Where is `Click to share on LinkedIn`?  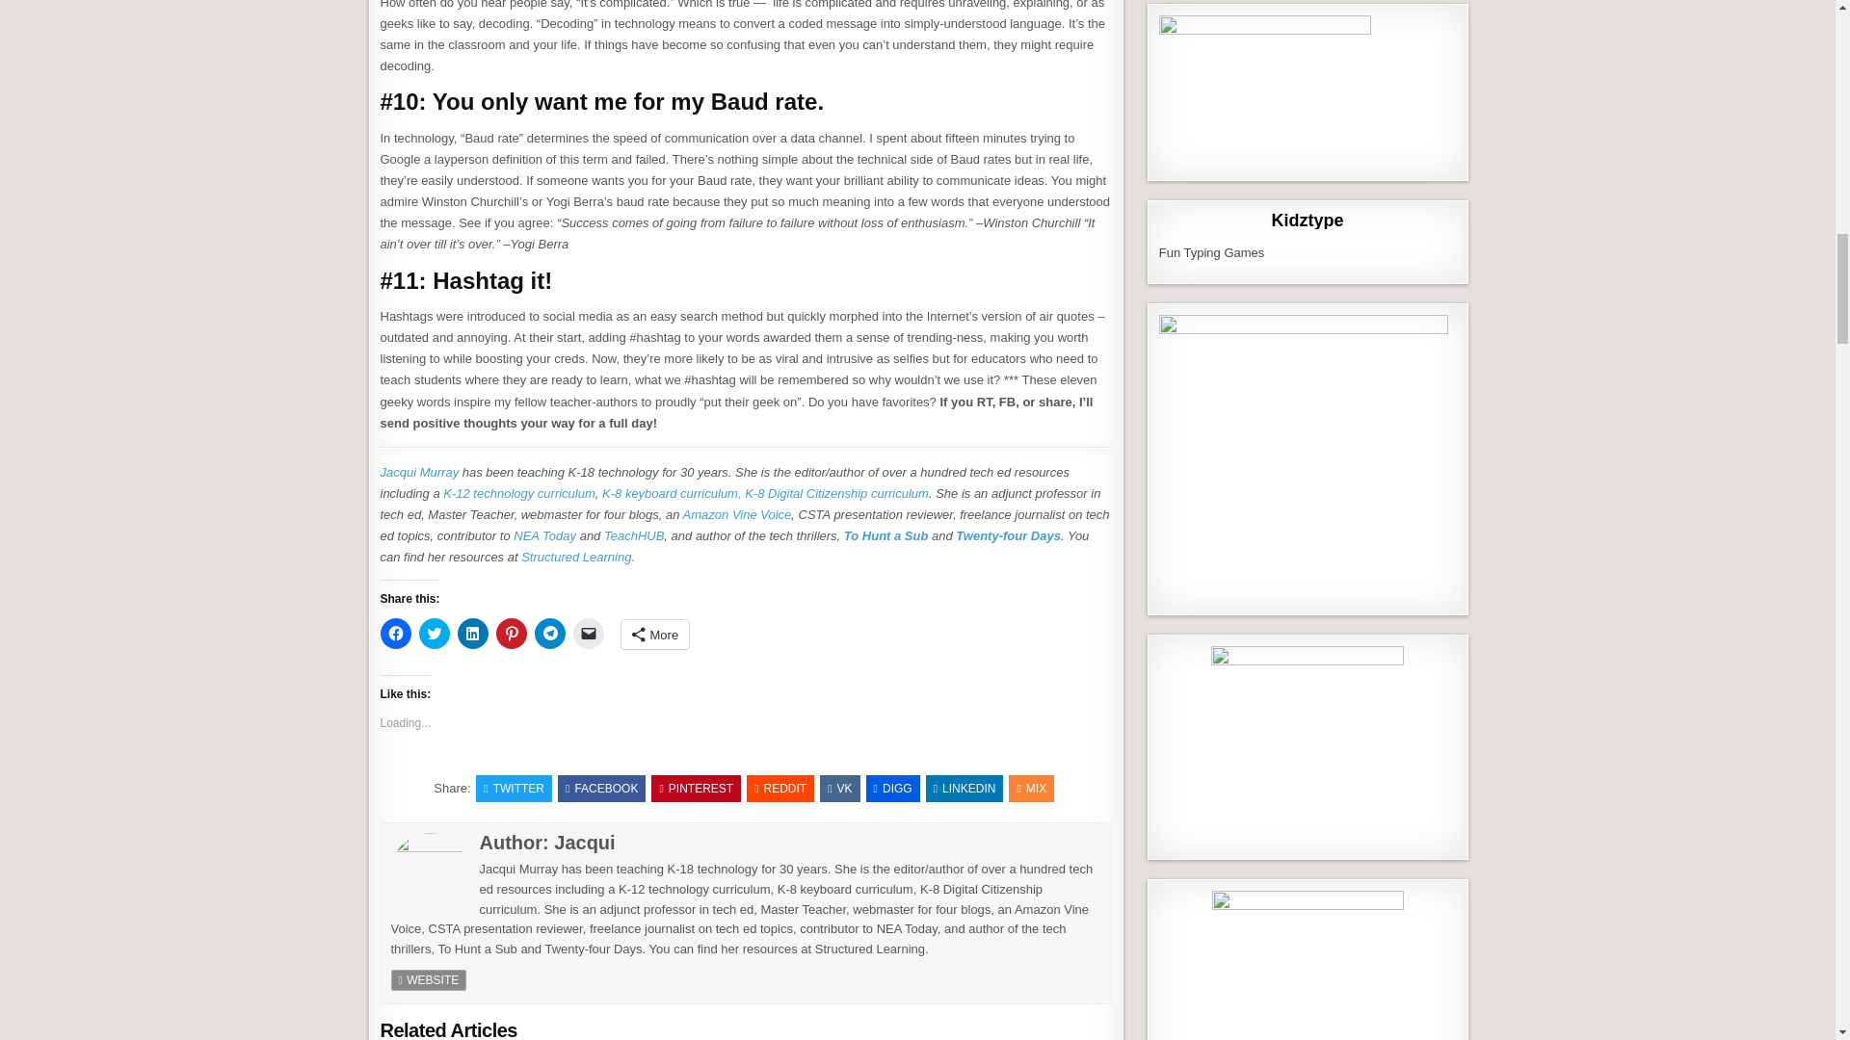
Click to share on LinkedIn is located at coordinates (472, 633).